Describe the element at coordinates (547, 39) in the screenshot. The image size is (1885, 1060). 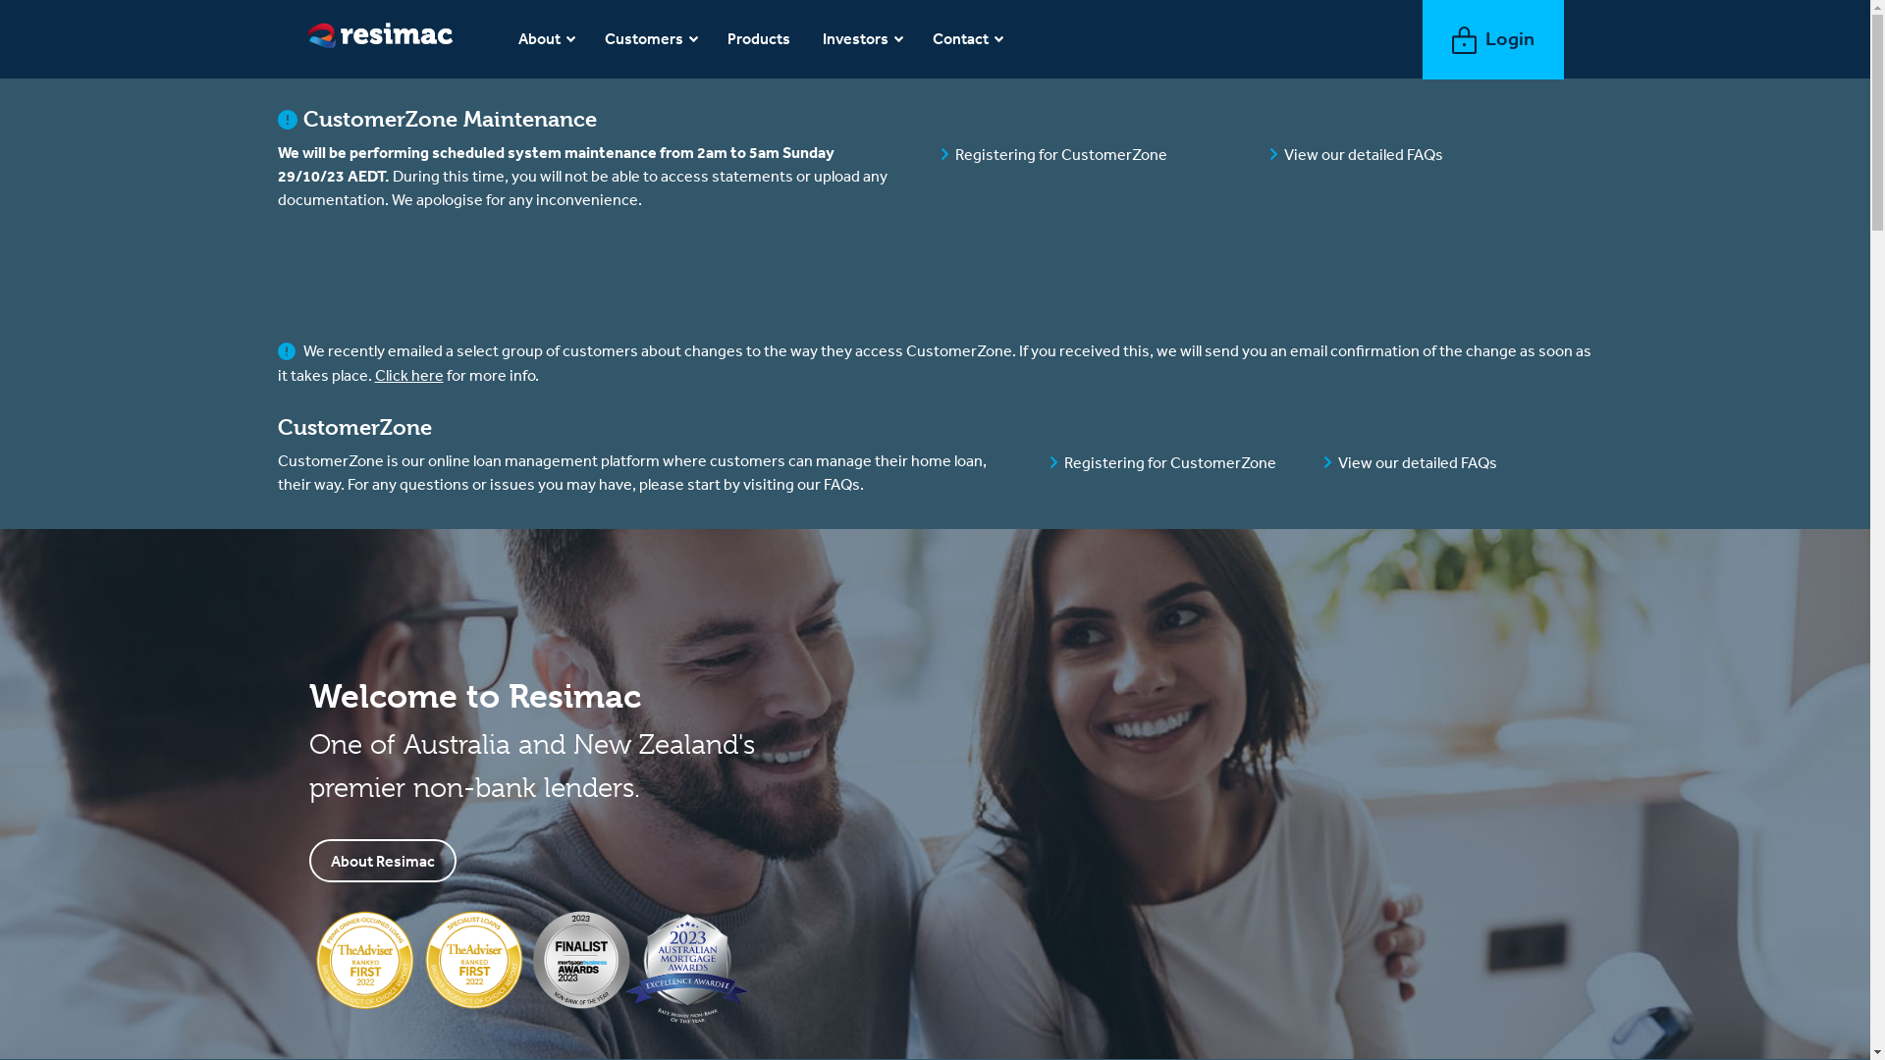
I see `About` at that location.